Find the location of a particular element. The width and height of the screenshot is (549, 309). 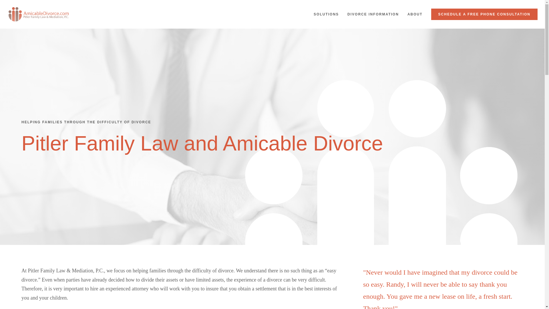

SCHEDULE A FREE PHONE CONSULTATION is located at coordinates (484, 14).